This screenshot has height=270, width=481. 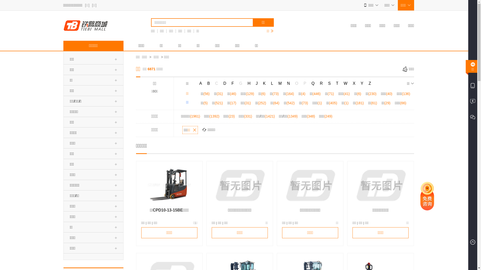 What do you see at coordinates (305, 83) in the screenshot?
I see `P` at bounding box center [305, 83].